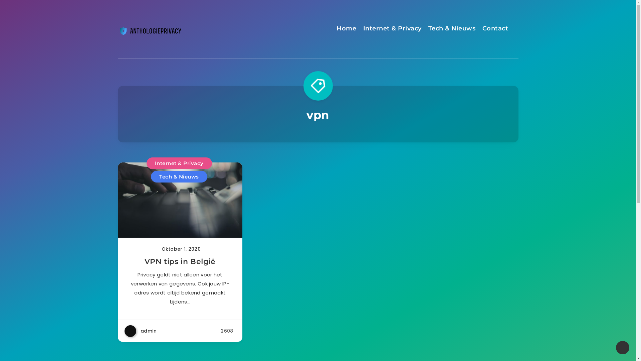 The image size is (641, 361). Describe the element at coordinates (495, 29) in the screenshot. I see `Contact` at that location.